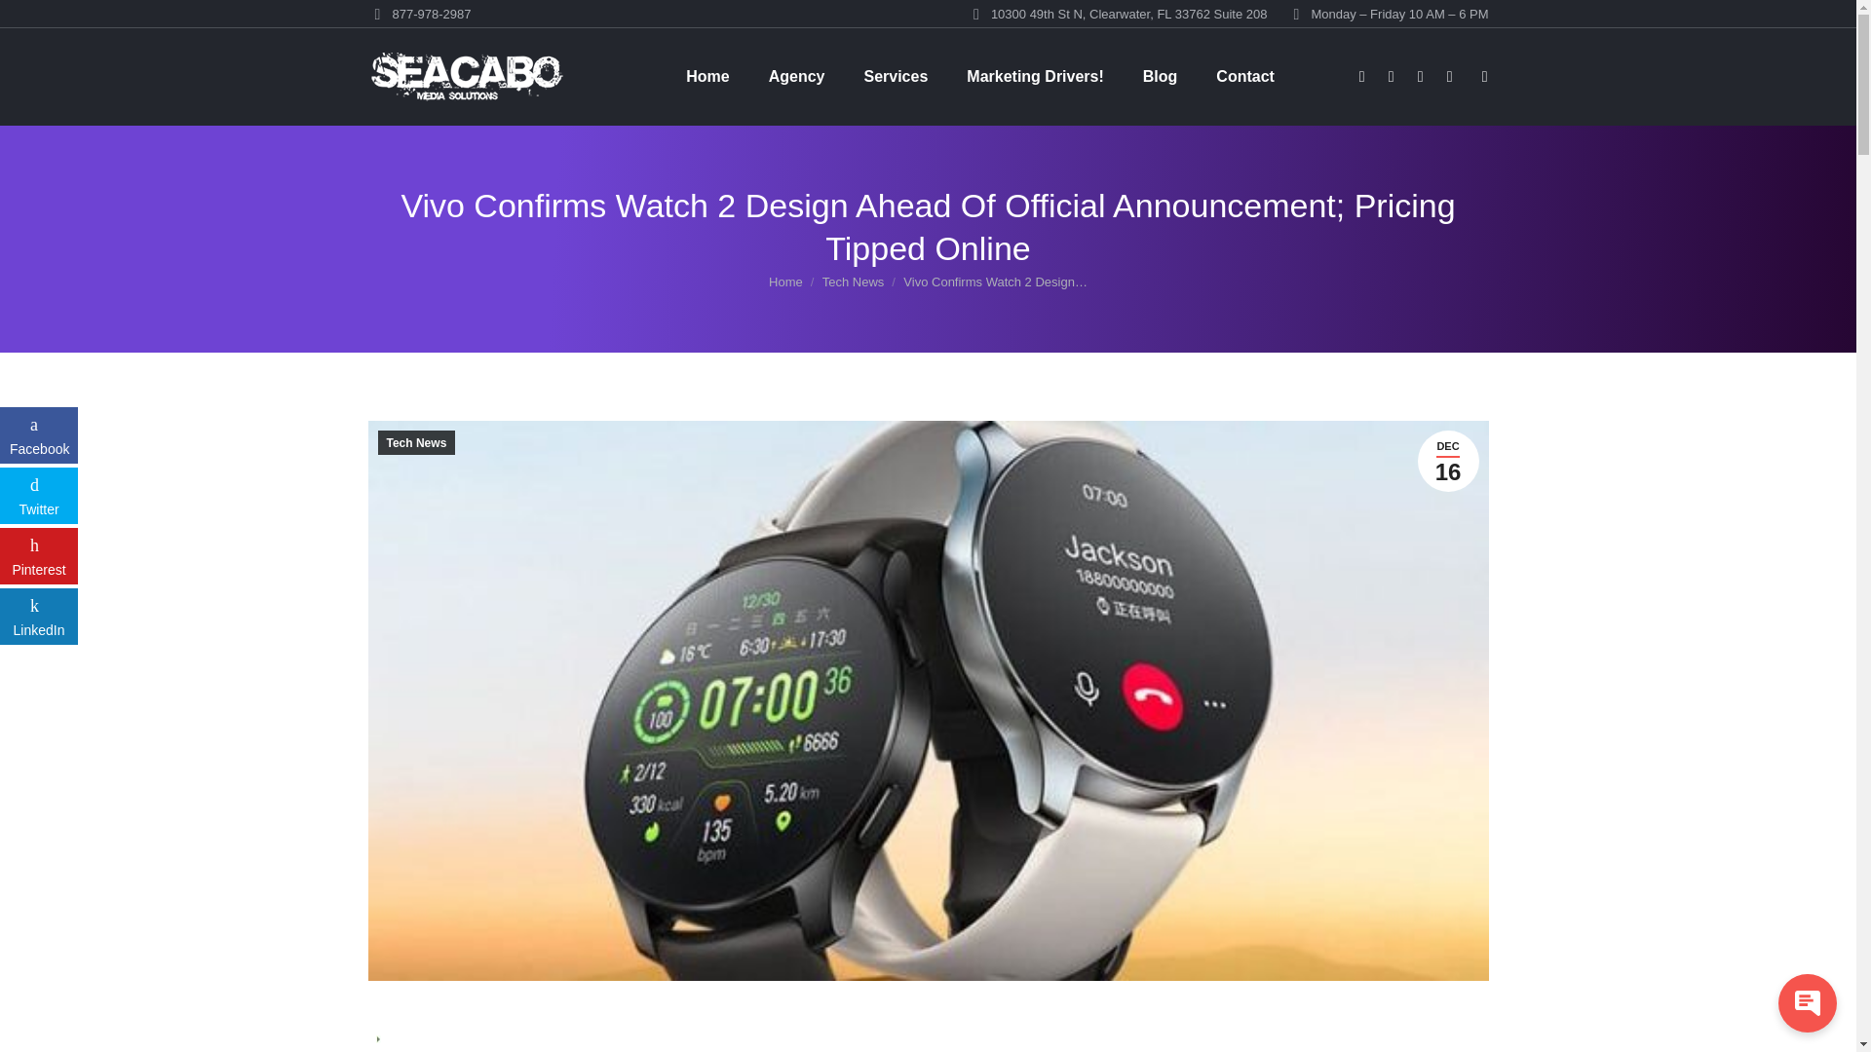 The width and height of the screenshot is (1871, 1052). I want to click on Twitter page opens in new window, so click(1392, 76).